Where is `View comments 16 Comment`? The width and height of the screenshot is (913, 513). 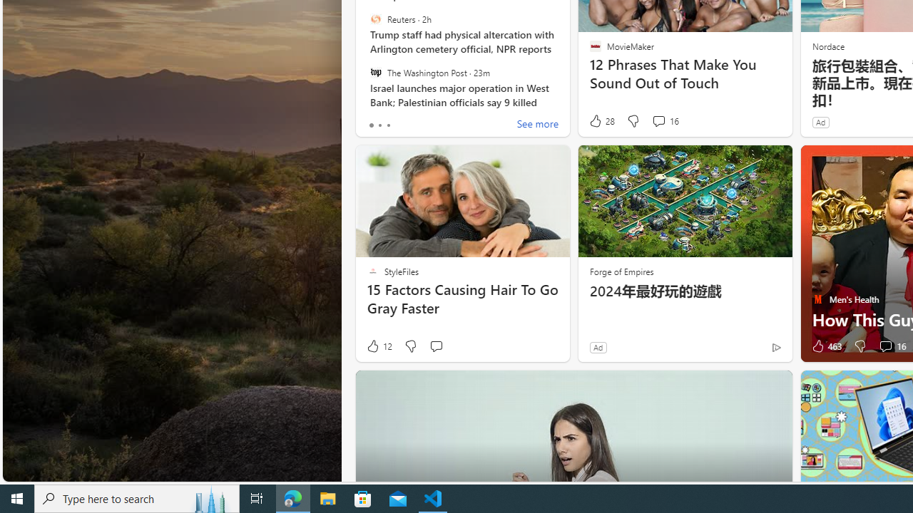
View comments 16 Comment is located at coordinates (892, 346).